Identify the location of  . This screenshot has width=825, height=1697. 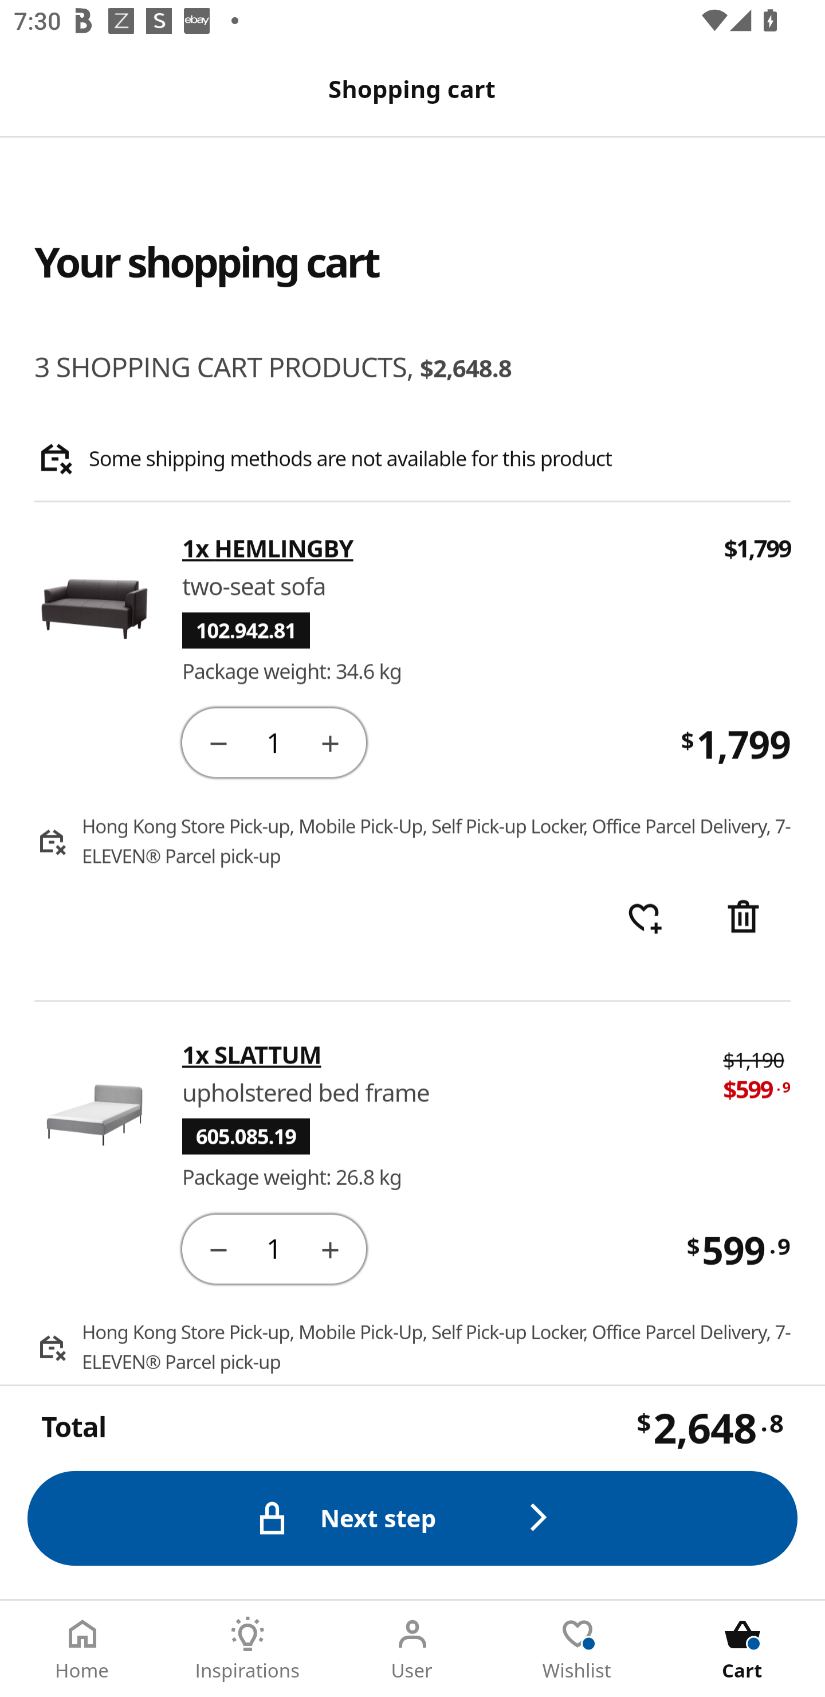
(644, 918).